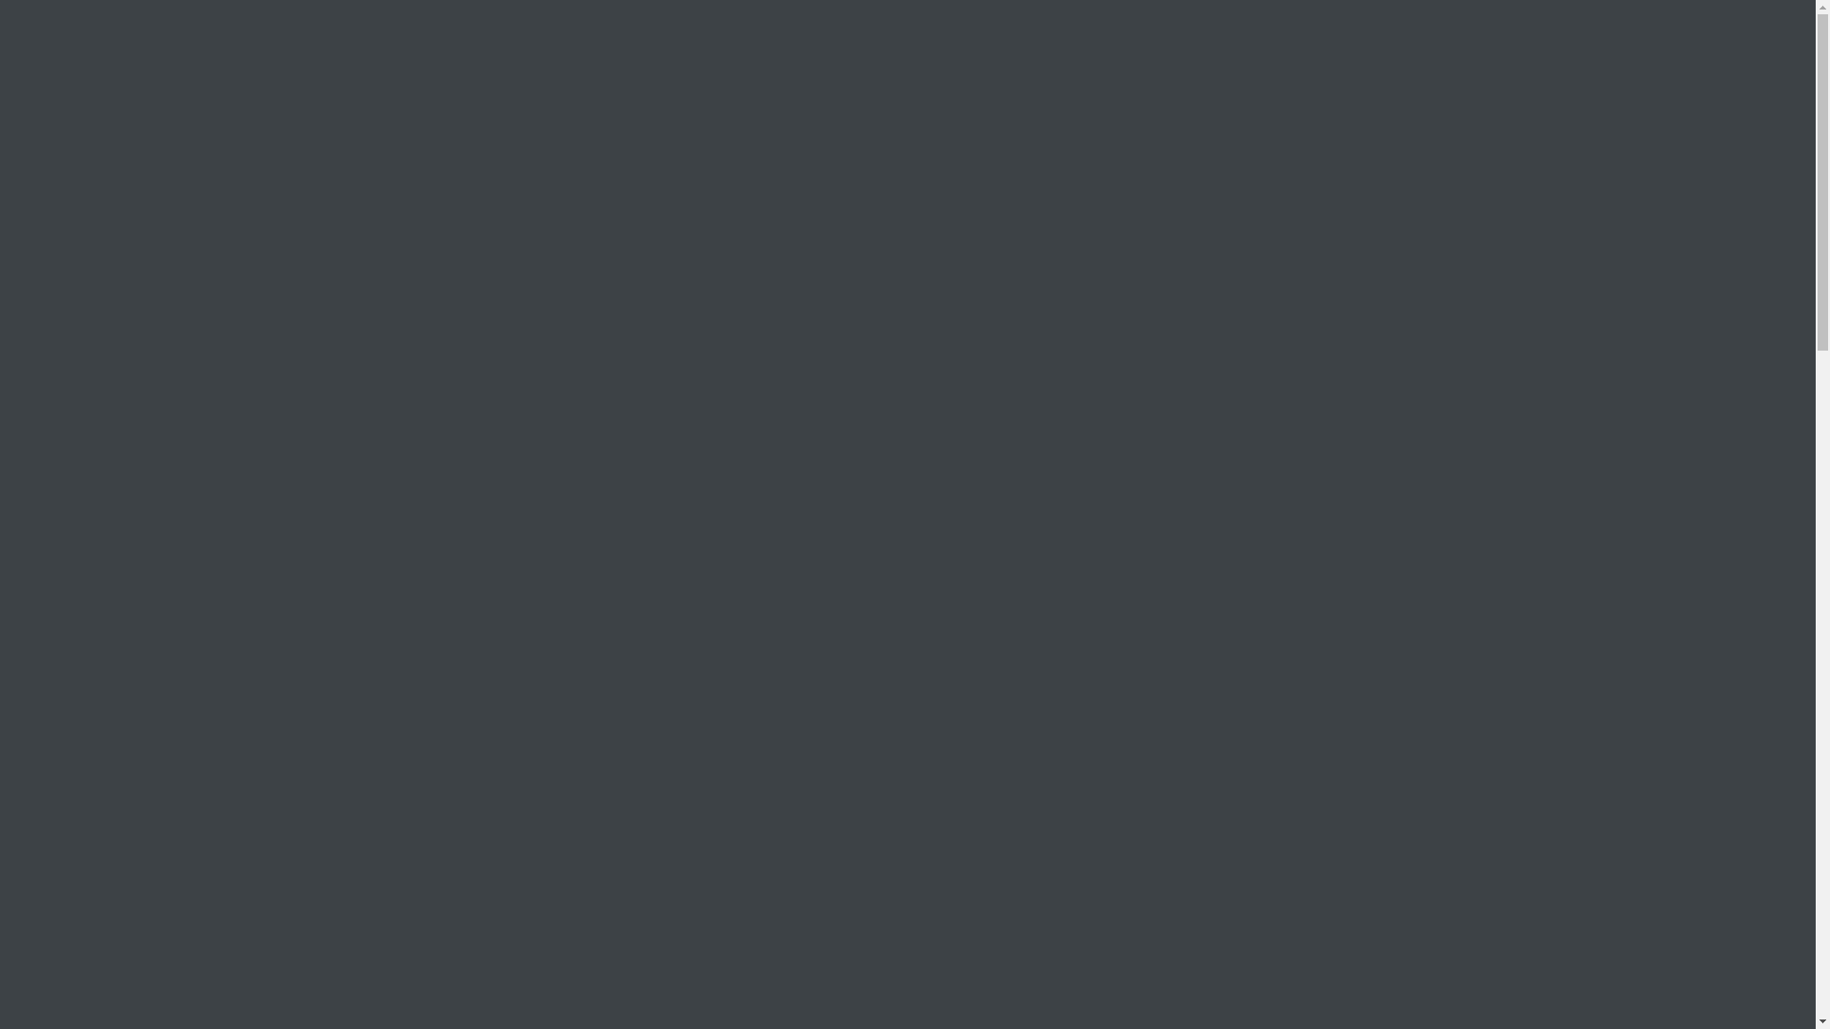  What do you see at coordinates (908, 958) in the screenshot?
I see `Erstellen` at bounding box center [908, 958].